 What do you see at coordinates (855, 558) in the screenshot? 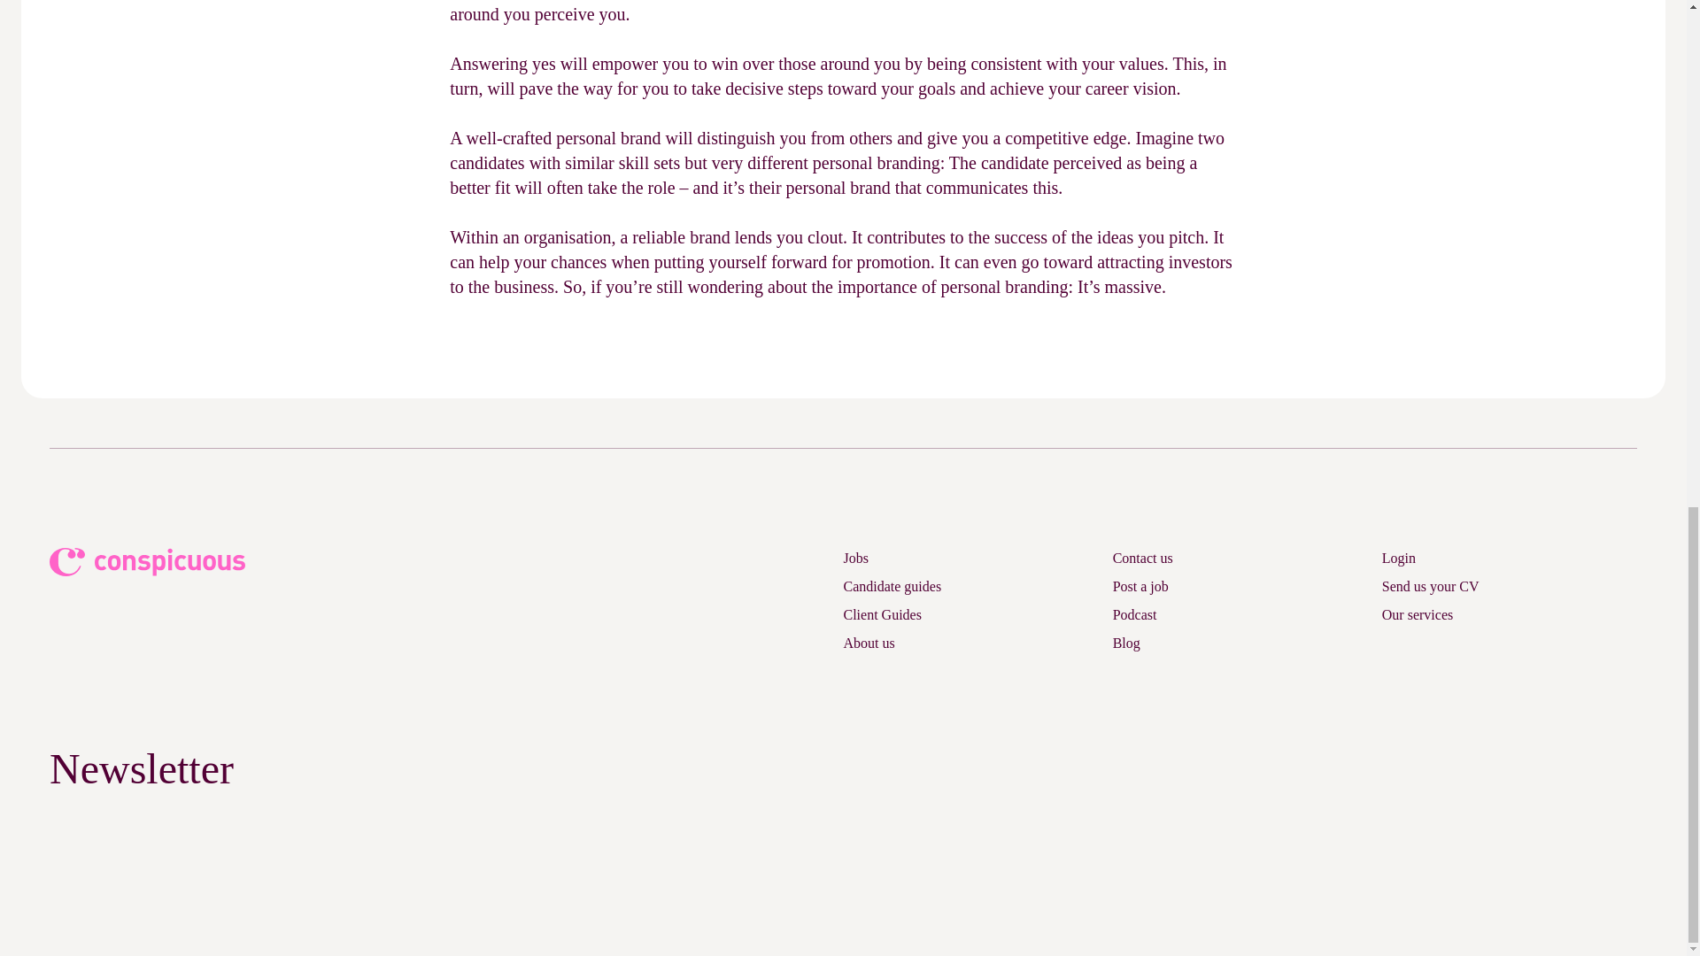
I see `Jobs` at bounding box center [855, 558].